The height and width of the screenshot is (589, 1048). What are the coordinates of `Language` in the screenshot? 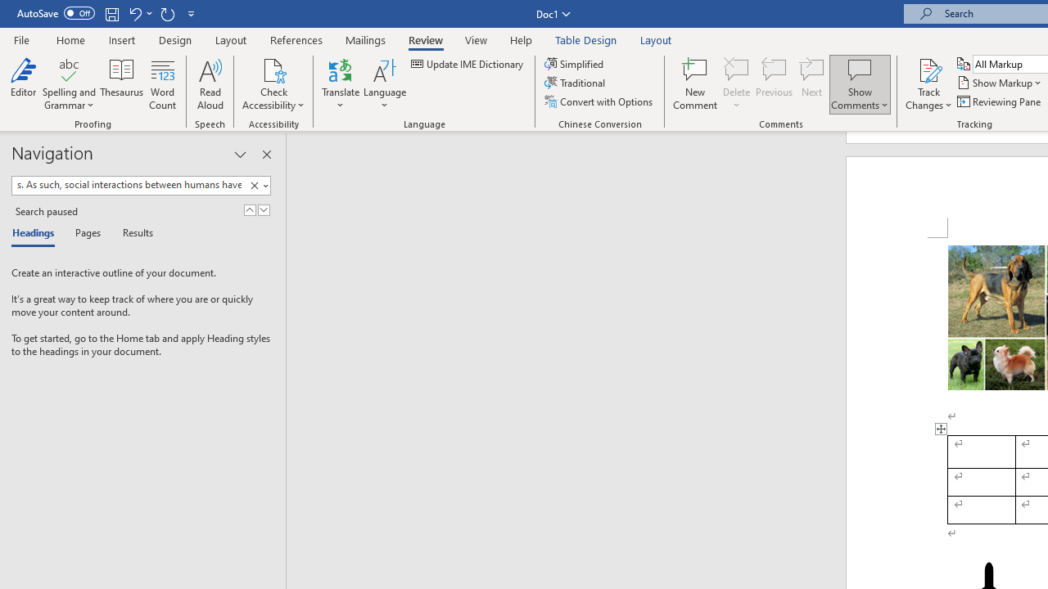 It's located at (385, 83).